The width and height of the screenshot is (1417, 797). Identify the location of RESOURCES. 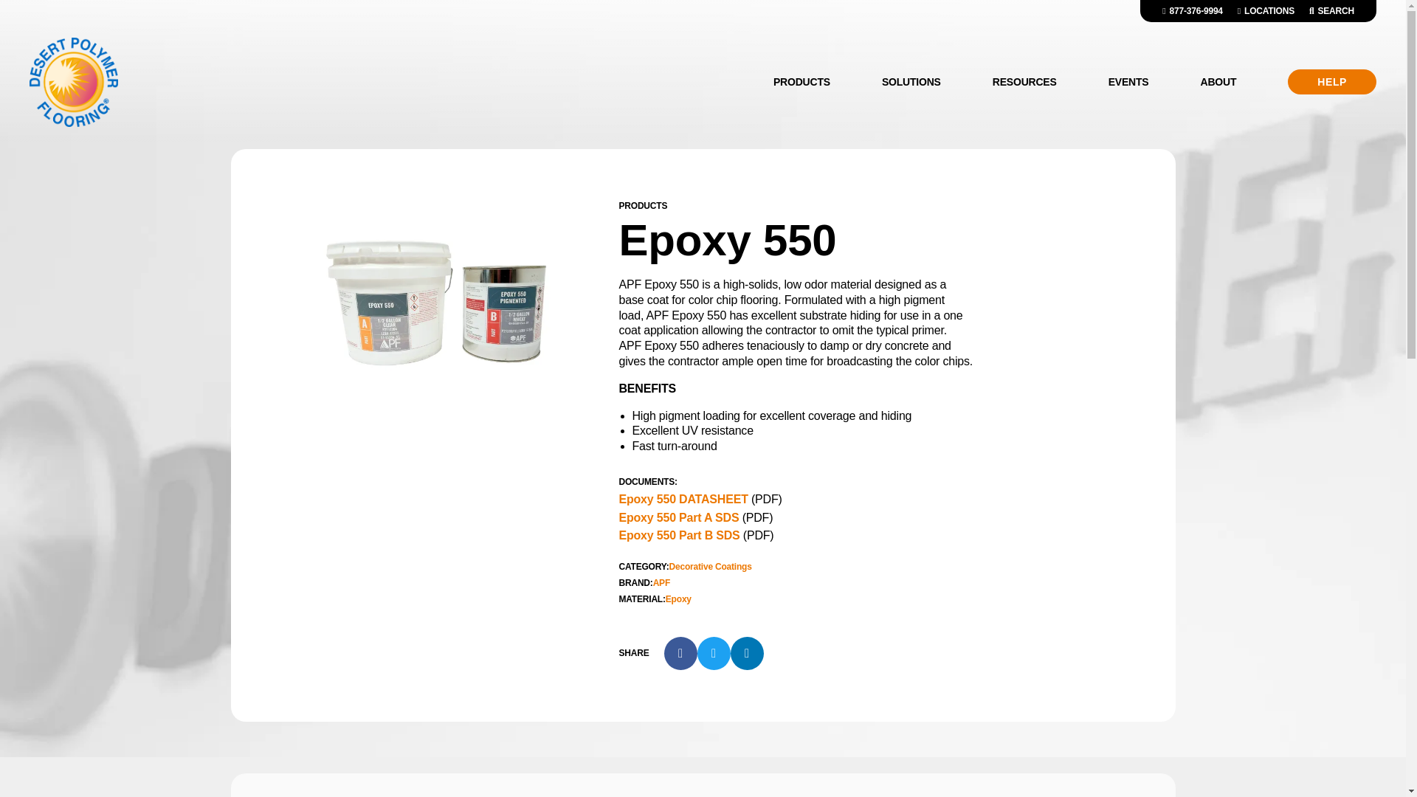
(1024, 82).